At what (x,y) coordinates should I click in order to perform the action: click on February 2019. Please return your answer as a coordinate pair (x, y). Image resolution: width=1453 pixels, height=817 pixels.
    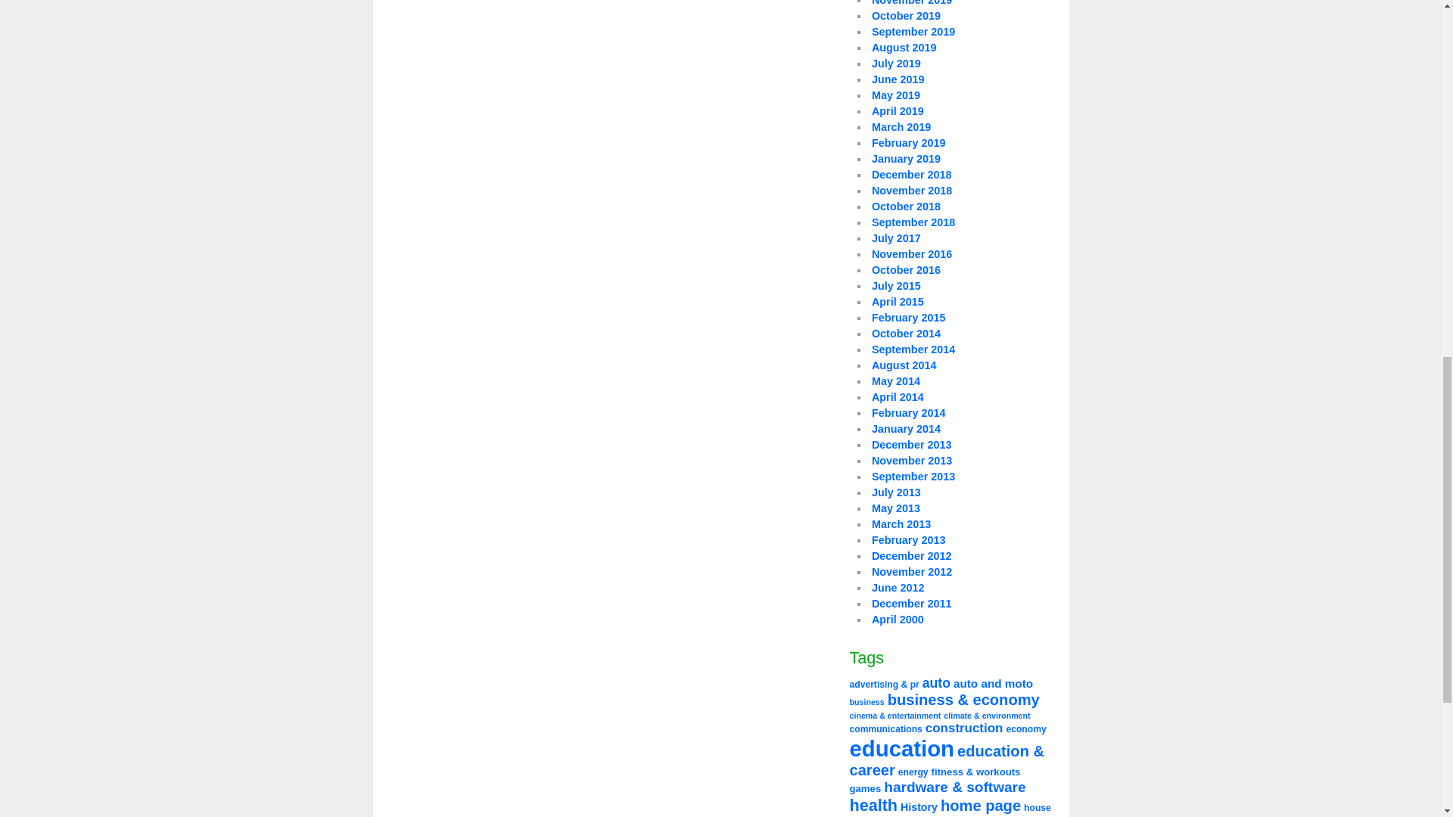
    Looking at the image, I should click on (908, 142).